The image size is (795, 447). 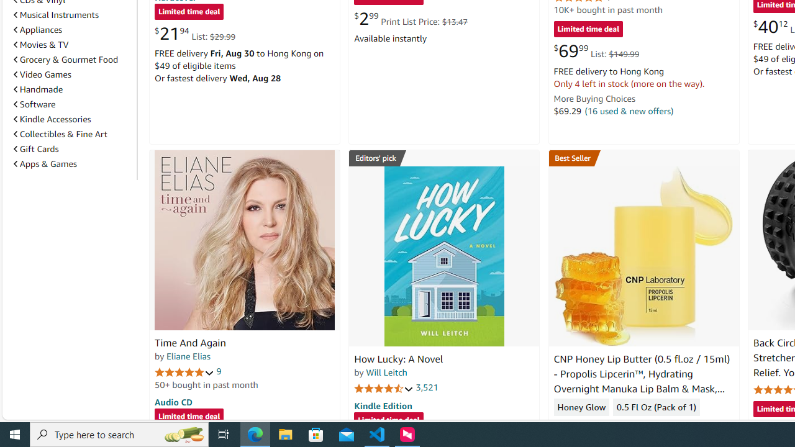 What do you see at coordinates (443, 256) in the screenshot?
I see `How Lucky: A Novel` at bounding box center [443, 256].